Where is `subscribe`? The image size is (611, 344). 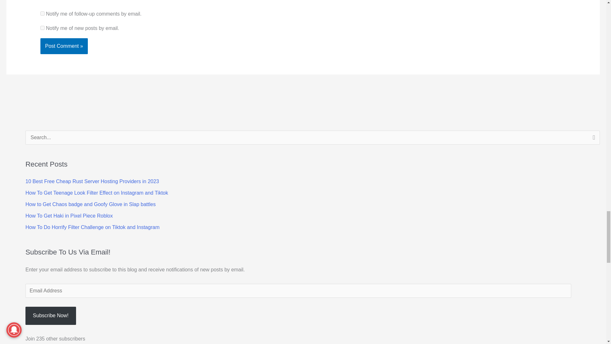
subscribe is located at coordinates (42, 28).